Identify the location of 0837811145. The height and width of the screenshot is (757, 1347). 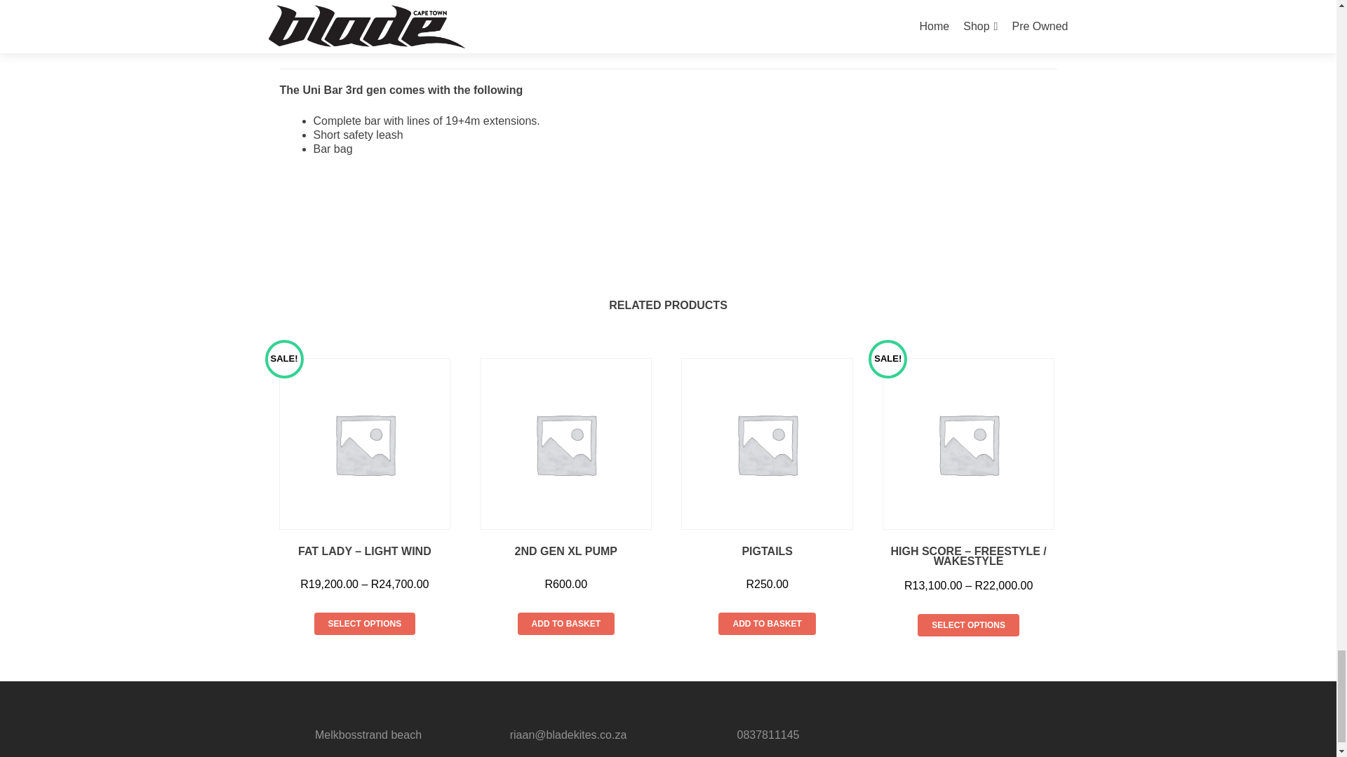
(768, 735).